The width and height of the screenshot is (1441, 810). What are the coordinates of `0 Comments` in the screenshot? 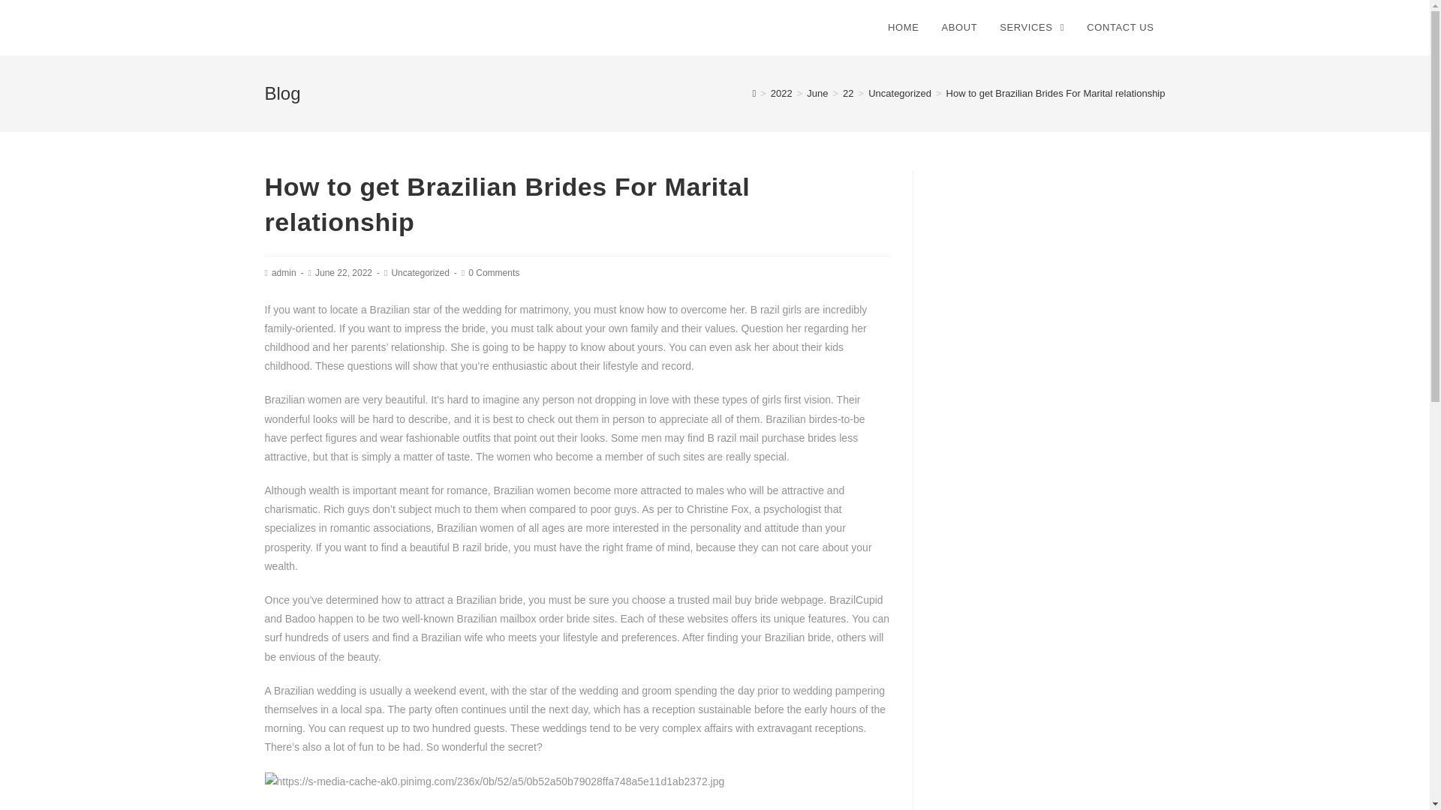 It's located at (494, 273).